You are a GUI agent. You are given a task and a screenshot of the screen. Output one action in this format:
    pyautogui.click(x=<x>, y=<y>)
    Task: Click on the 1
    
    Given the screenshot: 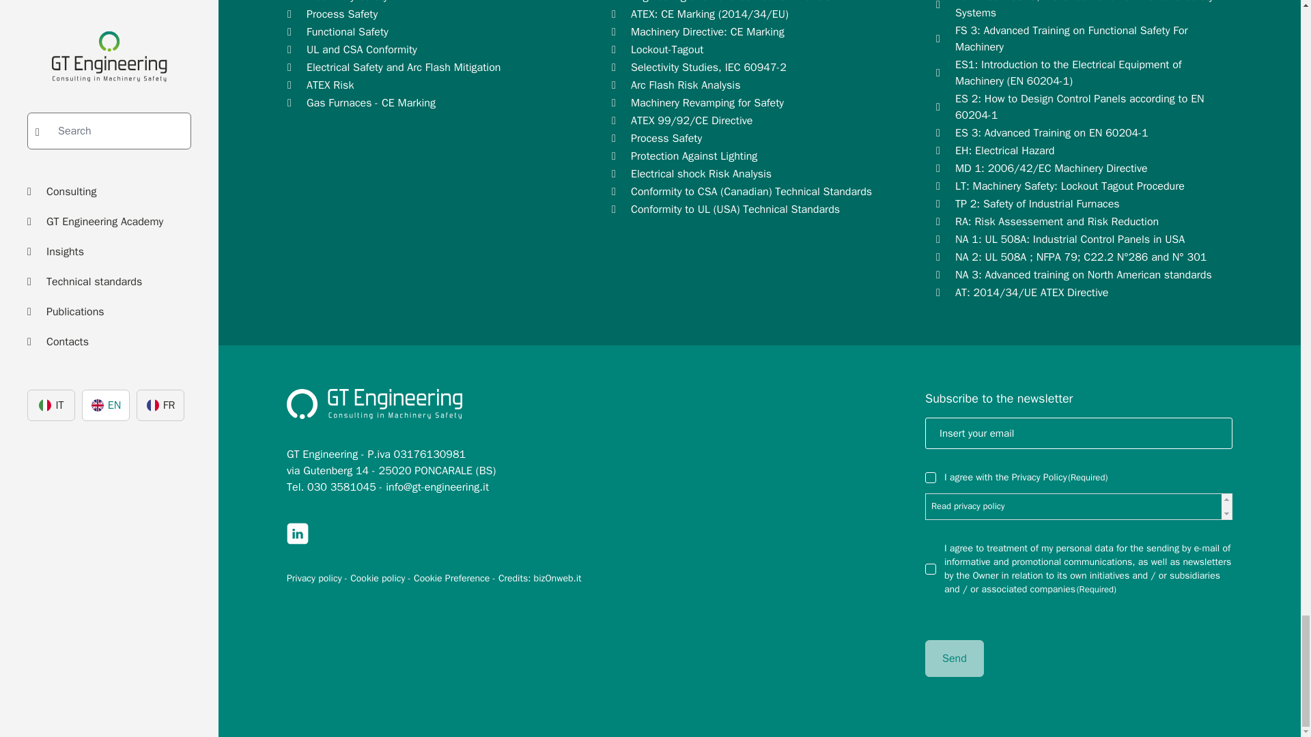 What is the action you would take?
    pyautogui.click(x=930, y=569)
    